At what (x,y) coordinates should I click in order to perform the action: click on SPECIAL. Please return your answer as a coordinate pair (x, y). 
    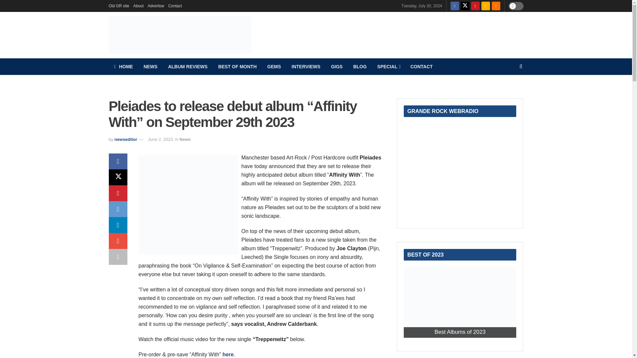
    Looking at the image, I should click on (389, 66).